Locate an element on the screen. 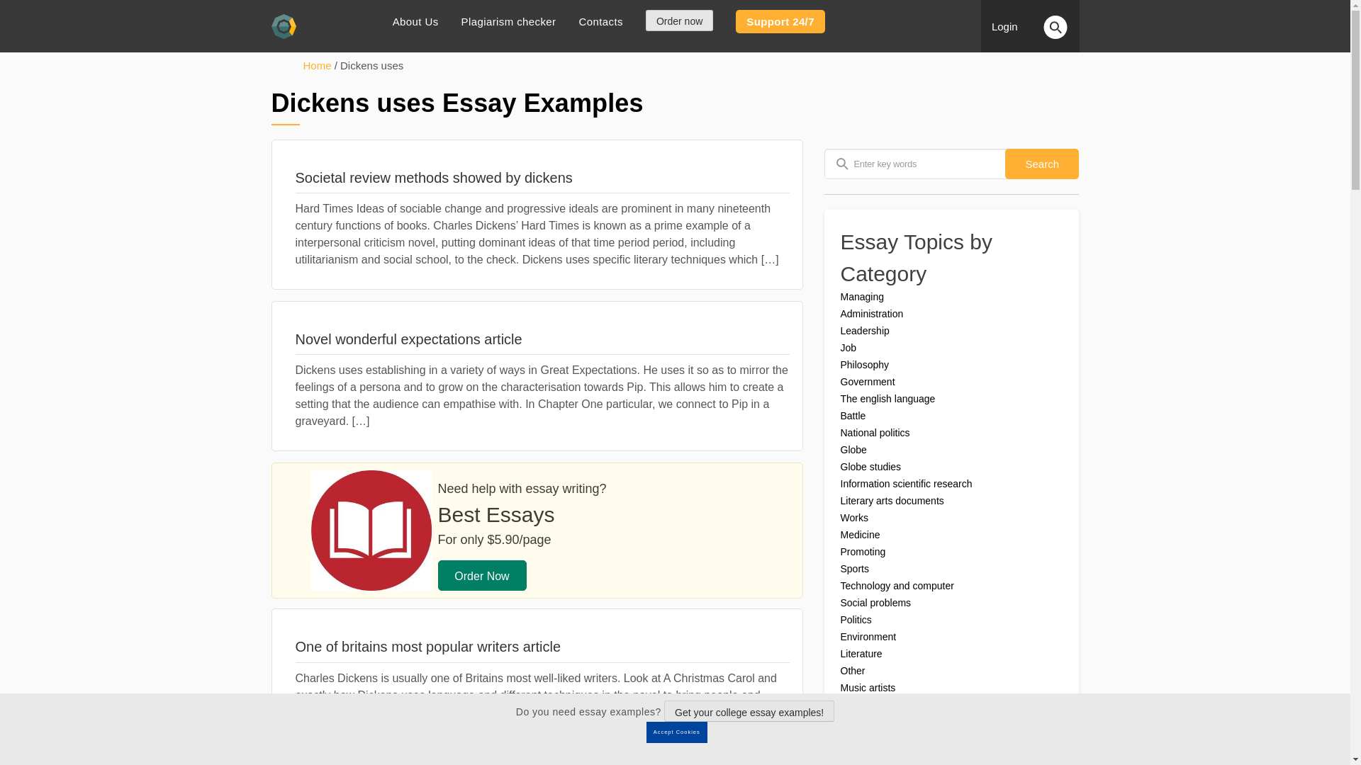  Information scientific research is located at coordinates (907, 484).